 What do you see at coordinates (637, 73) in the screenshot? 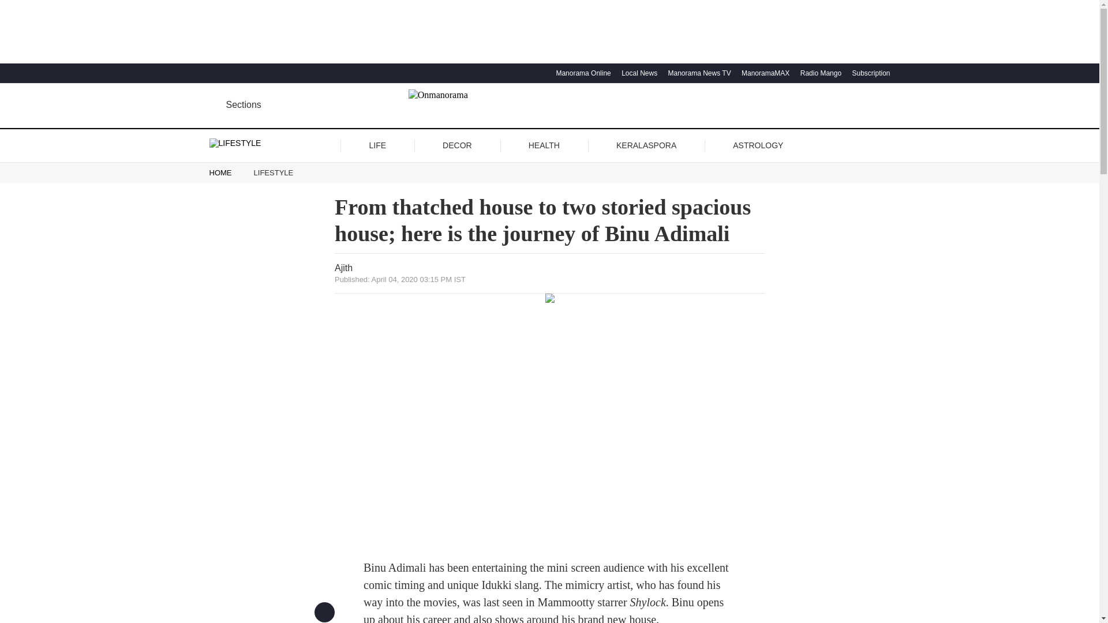
I see `Local News` at bounding box center [637, 73].